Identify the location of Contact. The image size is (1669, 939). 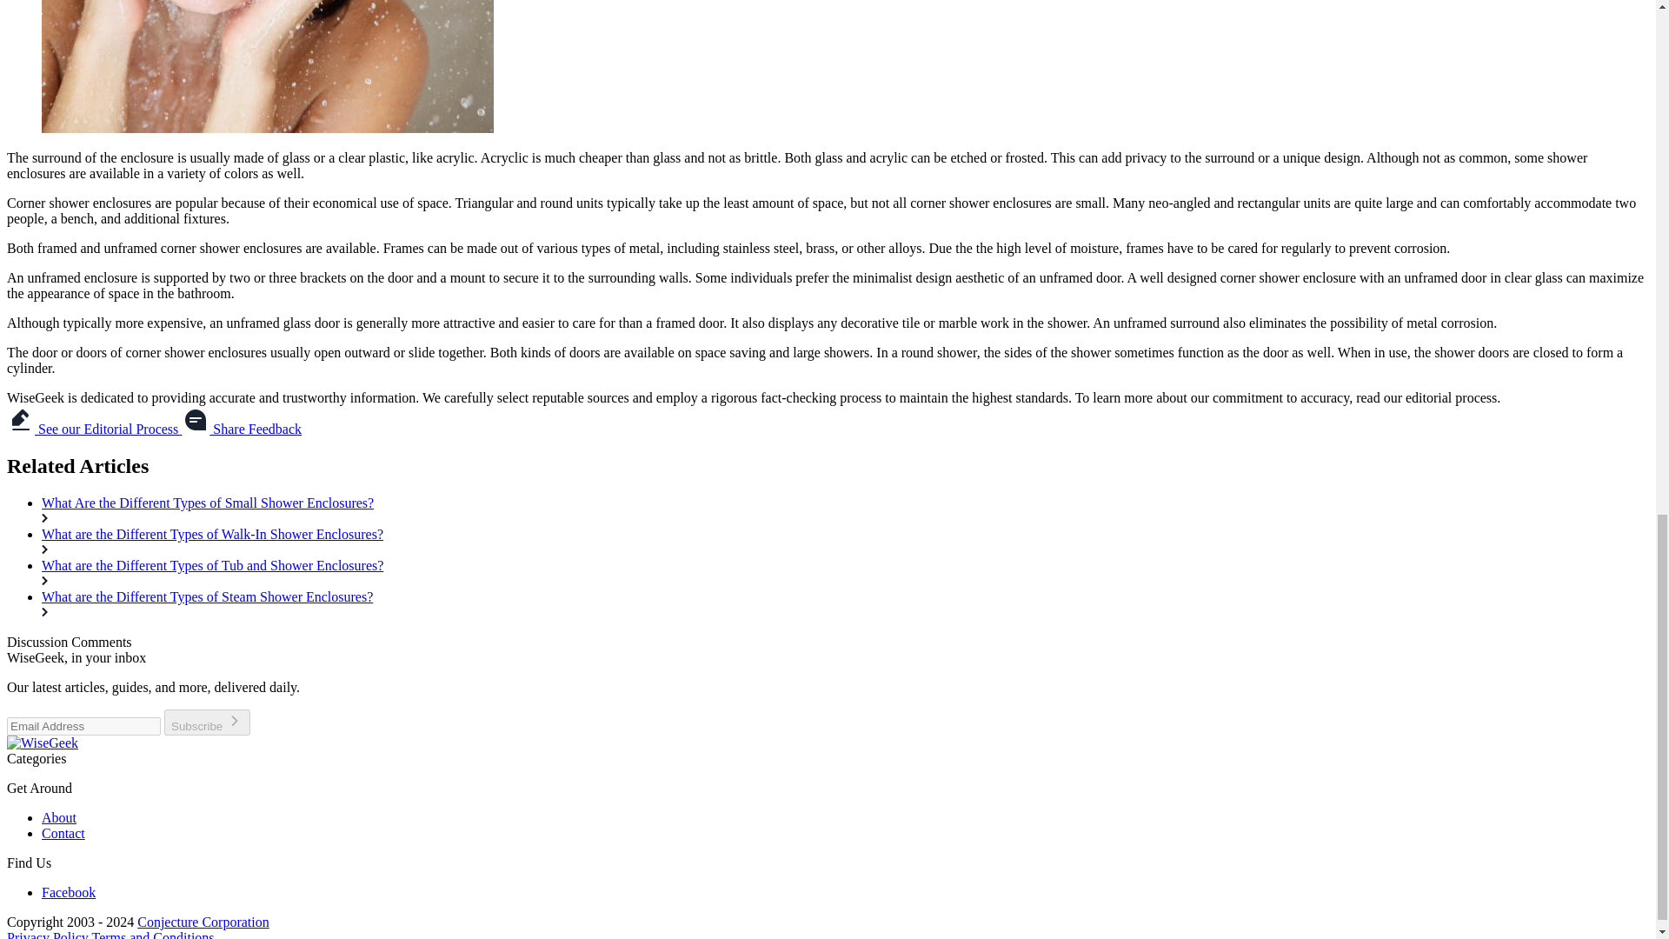
(63, 833).